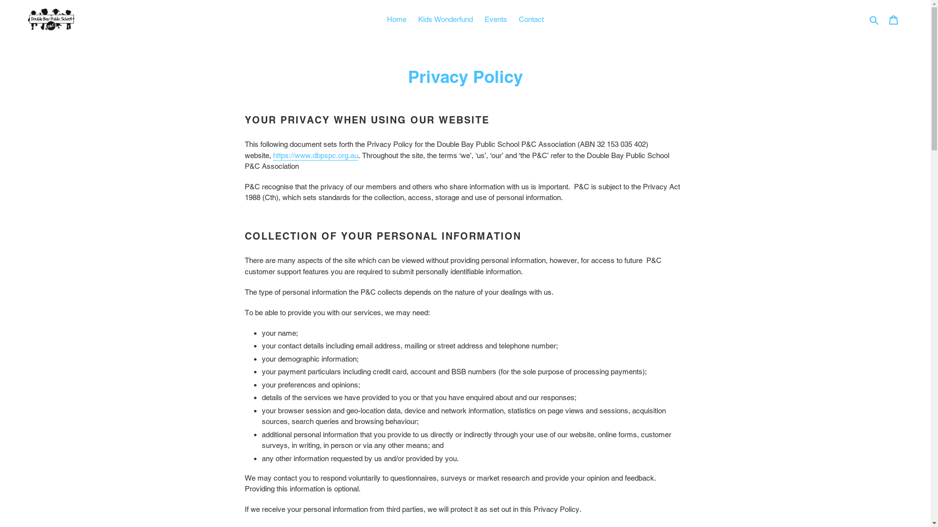  I want to click on Home, so click(397, 20).